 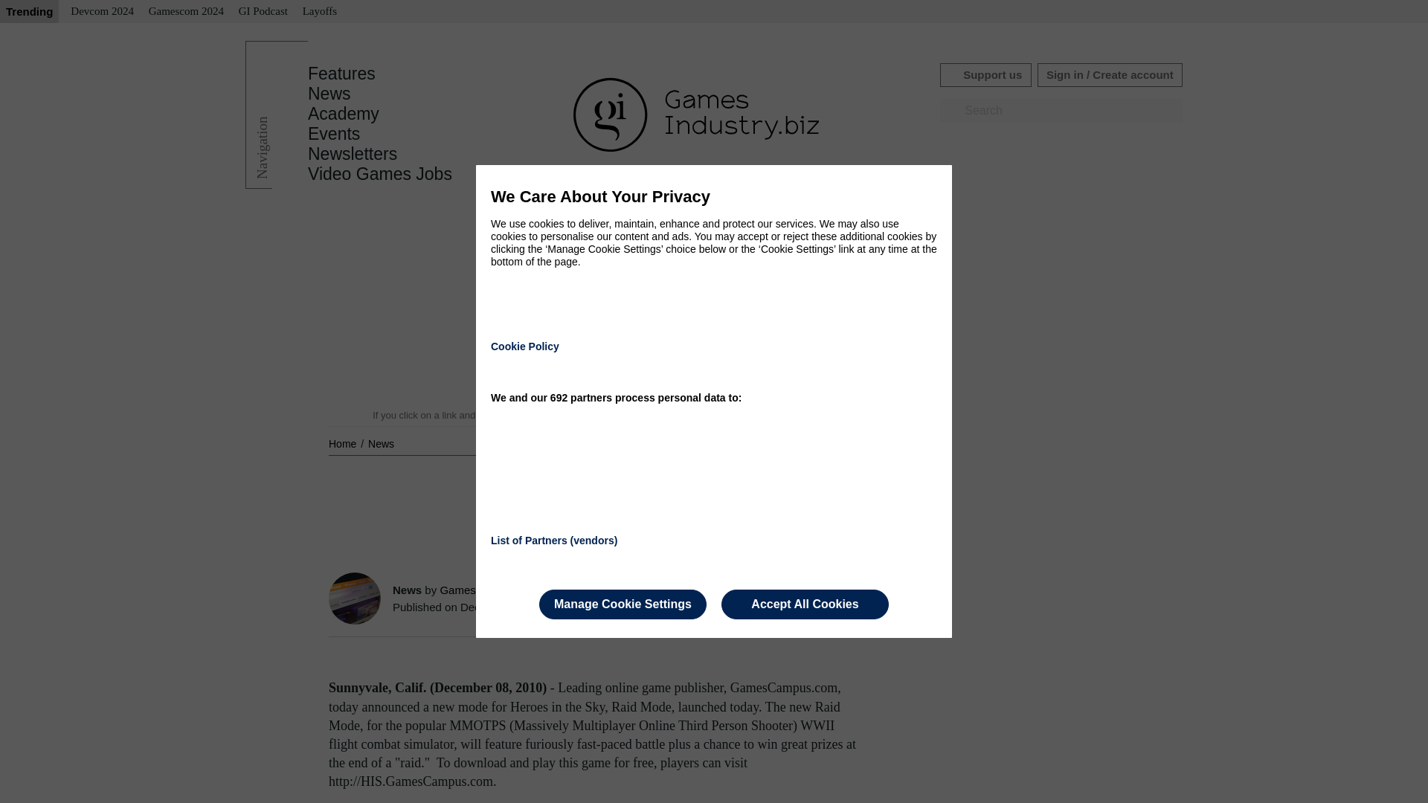 I want to click on Newsletters, so click(x=353, y=154).